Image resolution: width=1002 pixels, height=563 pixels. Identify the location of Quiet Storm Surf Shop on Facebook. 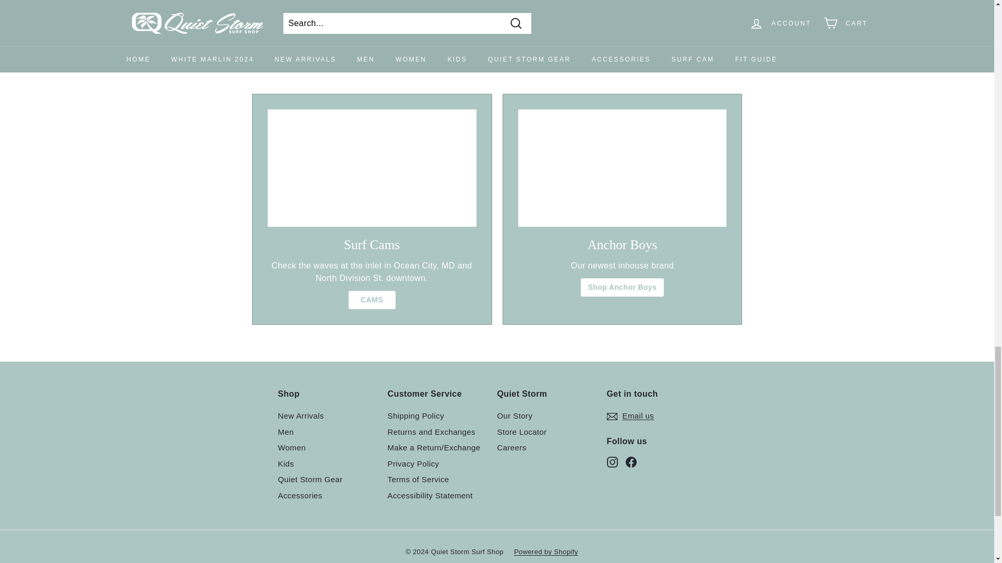
(630, 461).